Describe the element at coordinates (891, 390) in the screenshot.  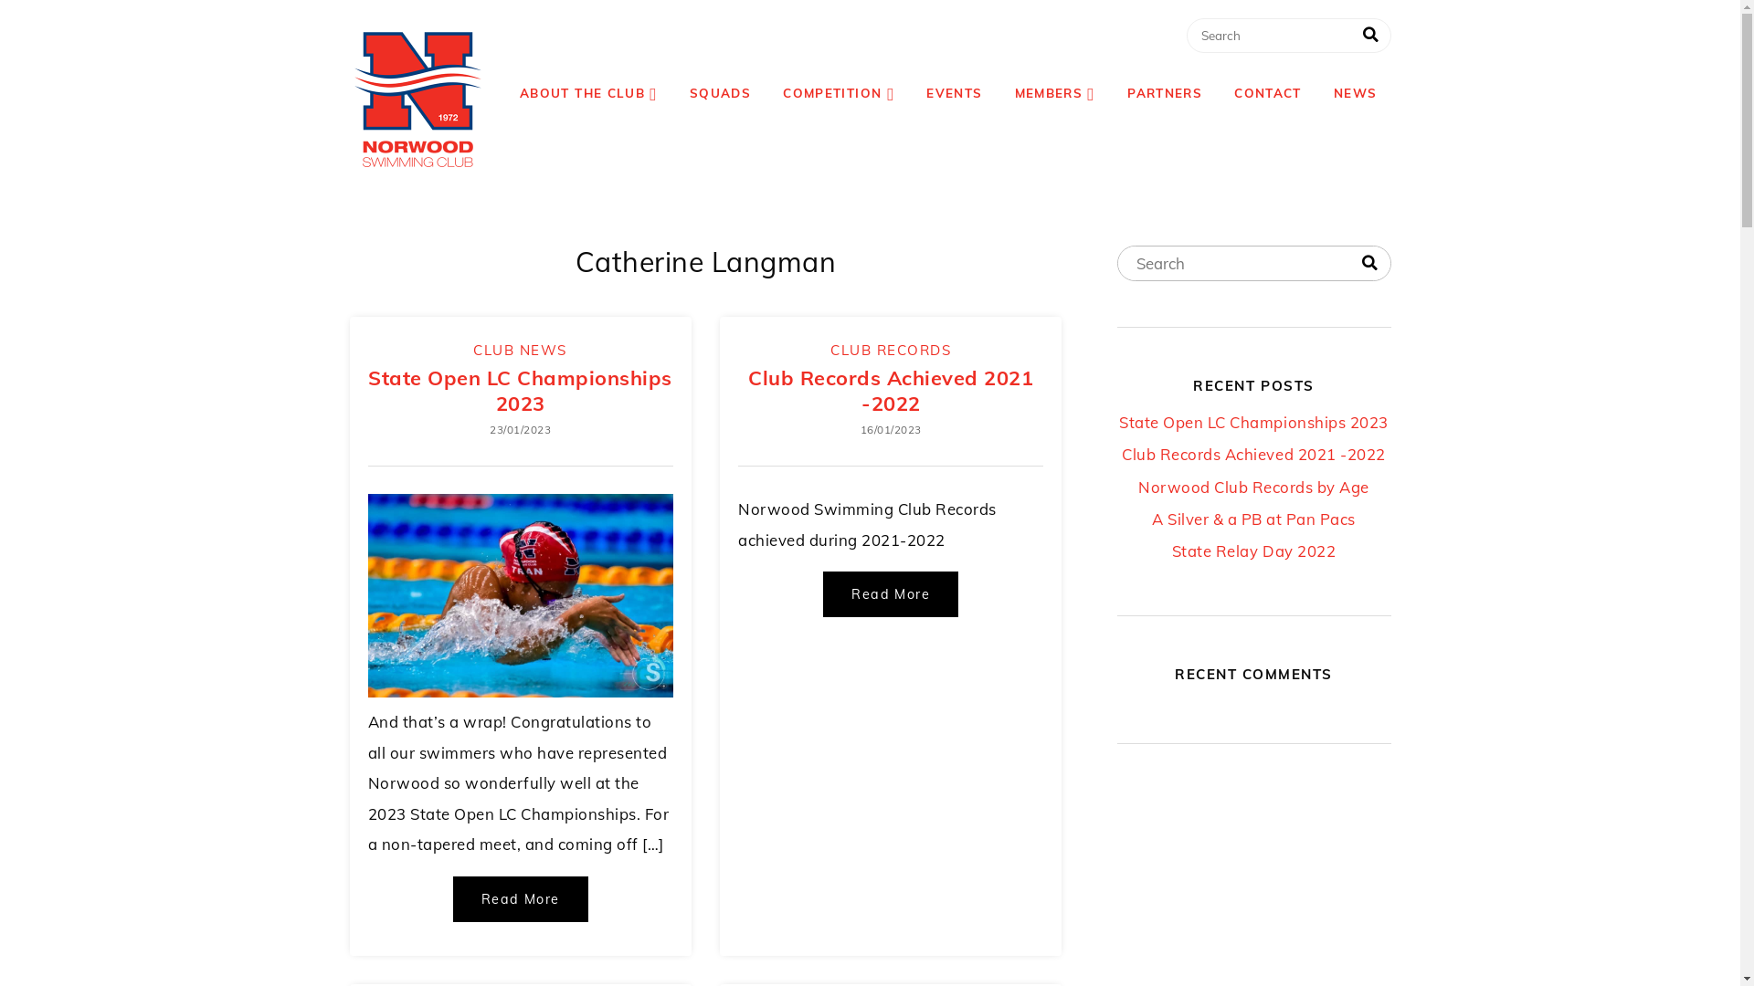
I see `Club Records Achieved 2021 -2022` at that location.